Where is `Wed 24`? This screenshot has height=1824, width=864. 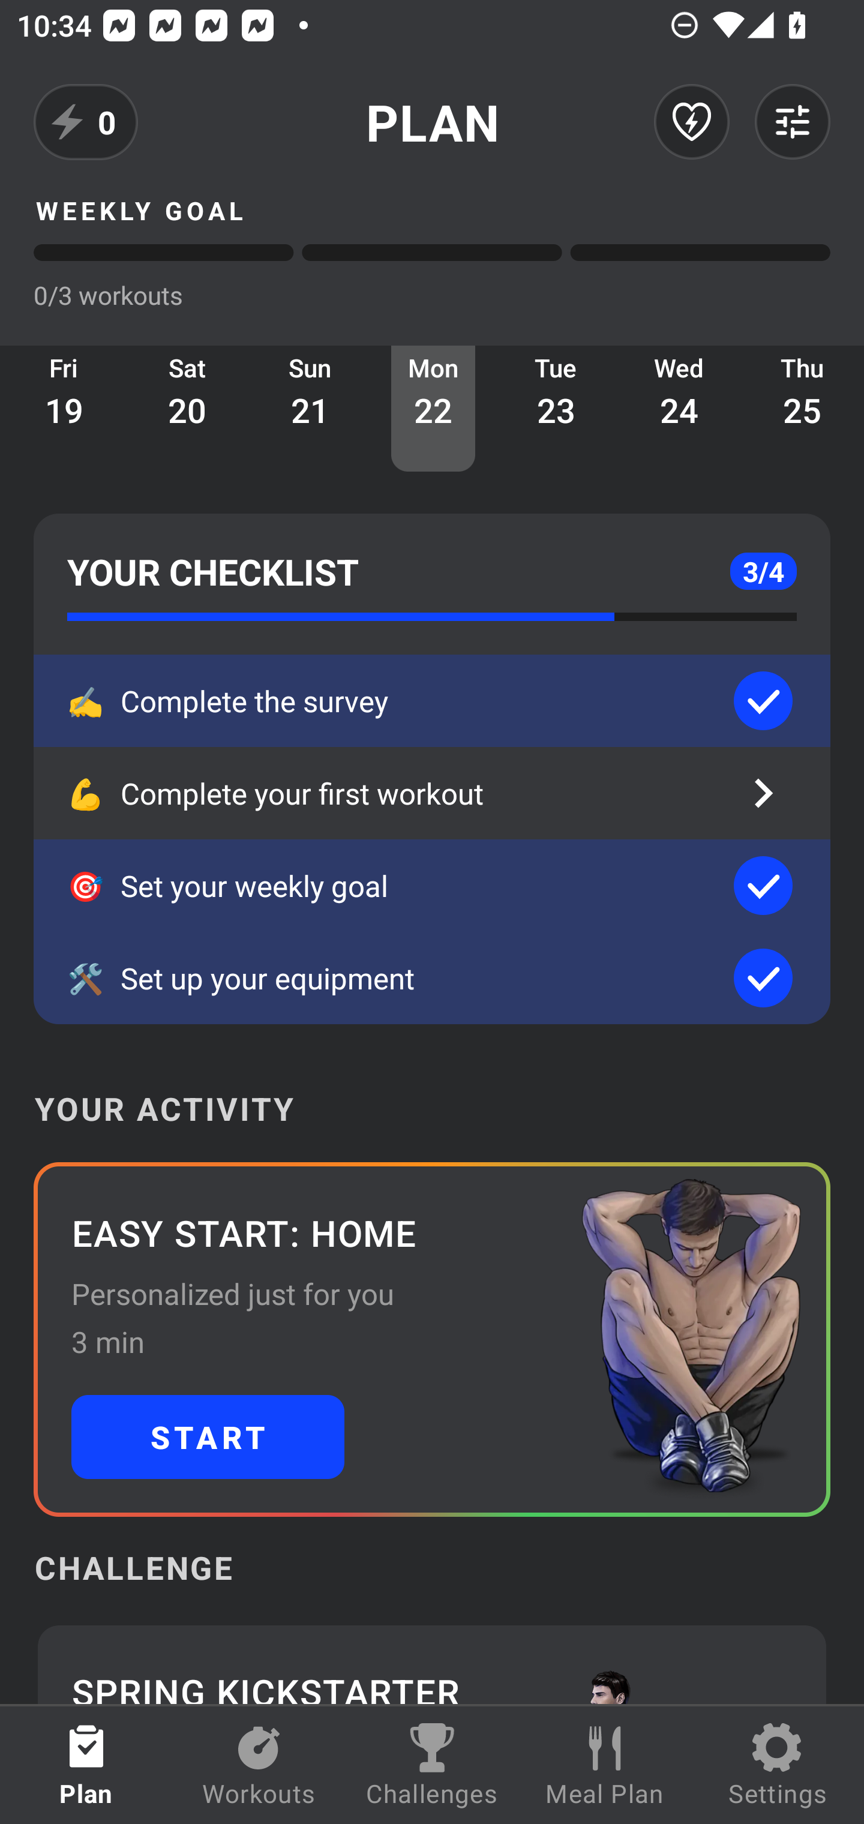
Wed 24 is located at coordinates (679, 408).